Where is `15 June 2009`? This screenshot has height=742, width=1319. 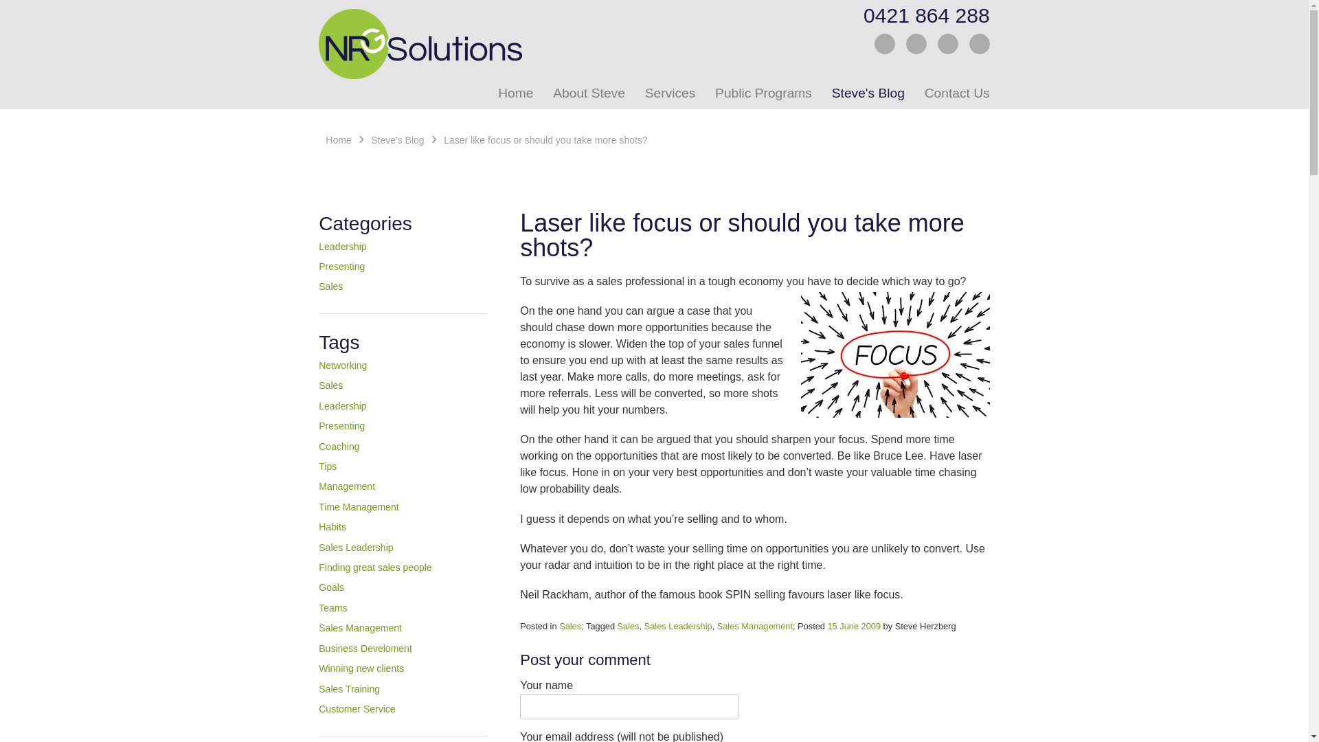 15 June 2009 is located at coordinates (854, 627).